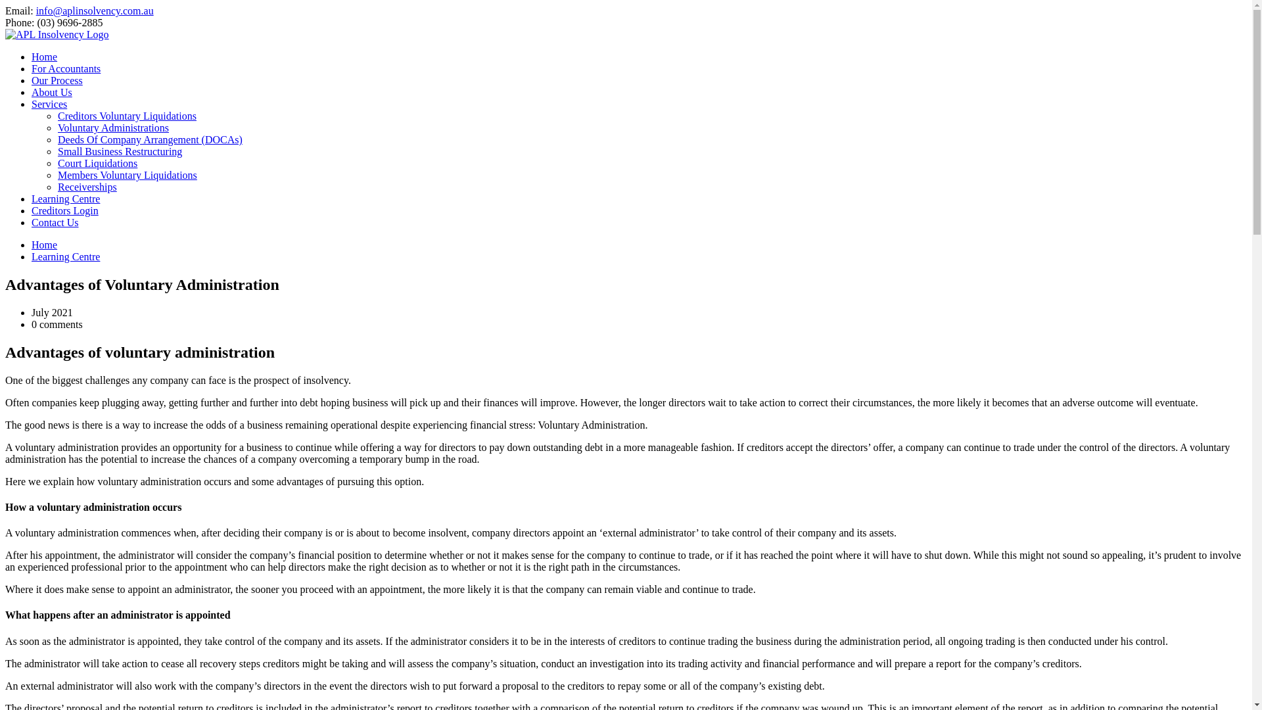 This screenshot has width=1262, height=710. Describe the element at coordinates (44, 245) in the screenshot. I see `Home` at that location.